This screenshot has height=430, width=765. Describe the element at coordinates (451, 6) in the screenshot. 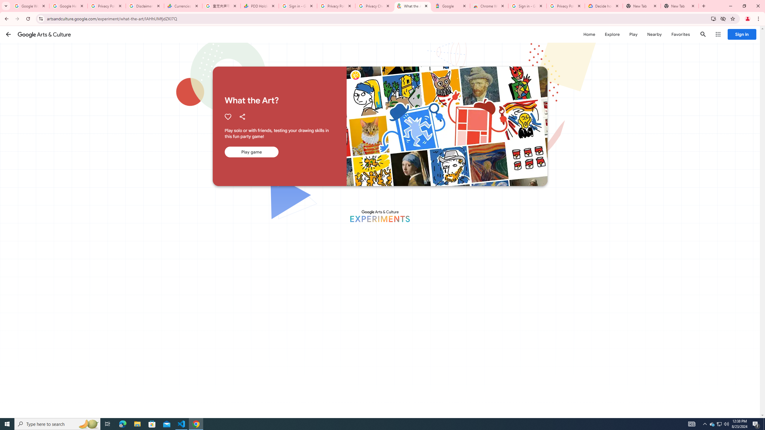

I see `Google` at that location.